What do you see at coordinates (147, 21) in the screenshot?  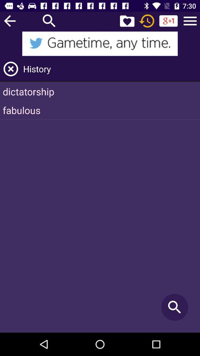 I see `history` at bounding box center [147, 21].